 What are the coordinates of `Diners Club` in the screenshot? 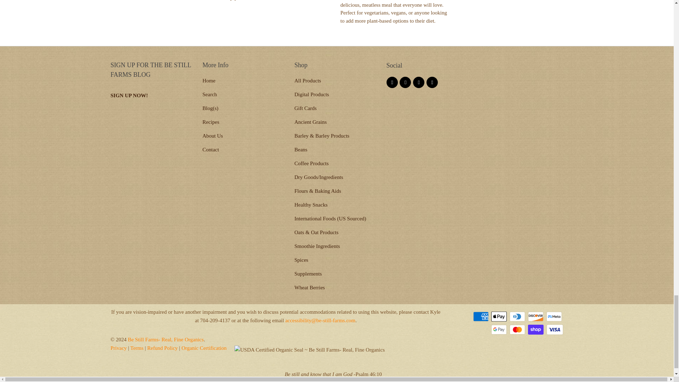 It's located at (518, 317).